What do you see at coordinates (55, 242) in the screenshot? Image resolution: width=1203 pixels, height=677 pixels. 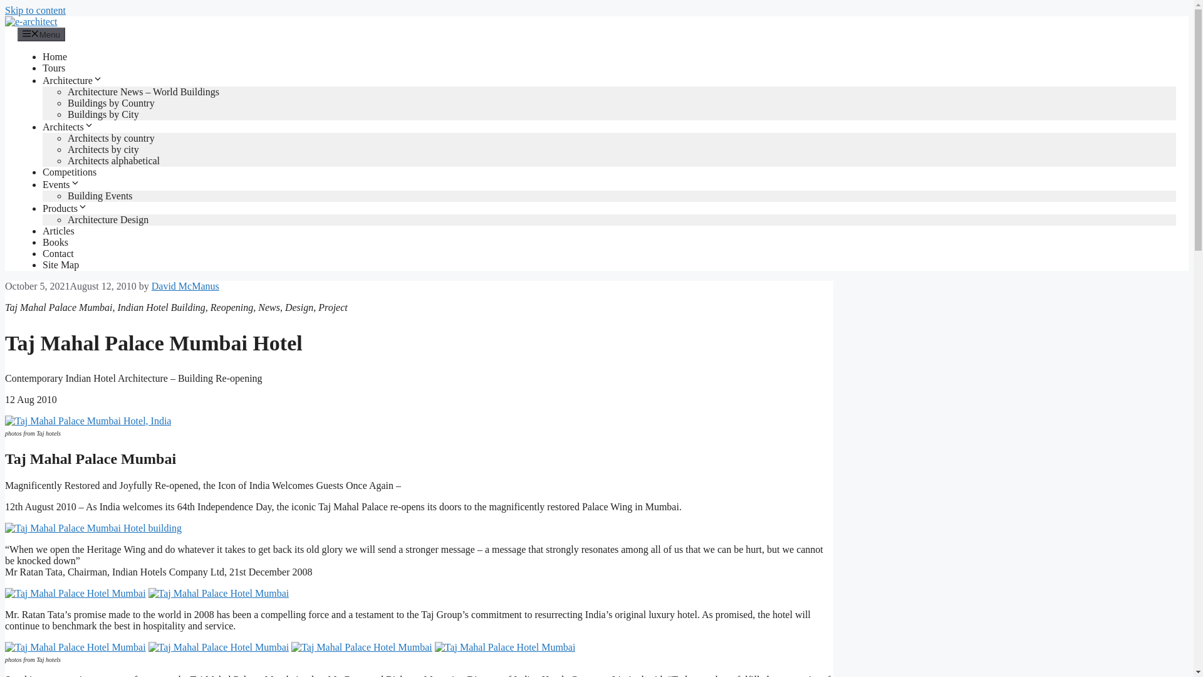 I see `Books` at bounding box center [55, 242].